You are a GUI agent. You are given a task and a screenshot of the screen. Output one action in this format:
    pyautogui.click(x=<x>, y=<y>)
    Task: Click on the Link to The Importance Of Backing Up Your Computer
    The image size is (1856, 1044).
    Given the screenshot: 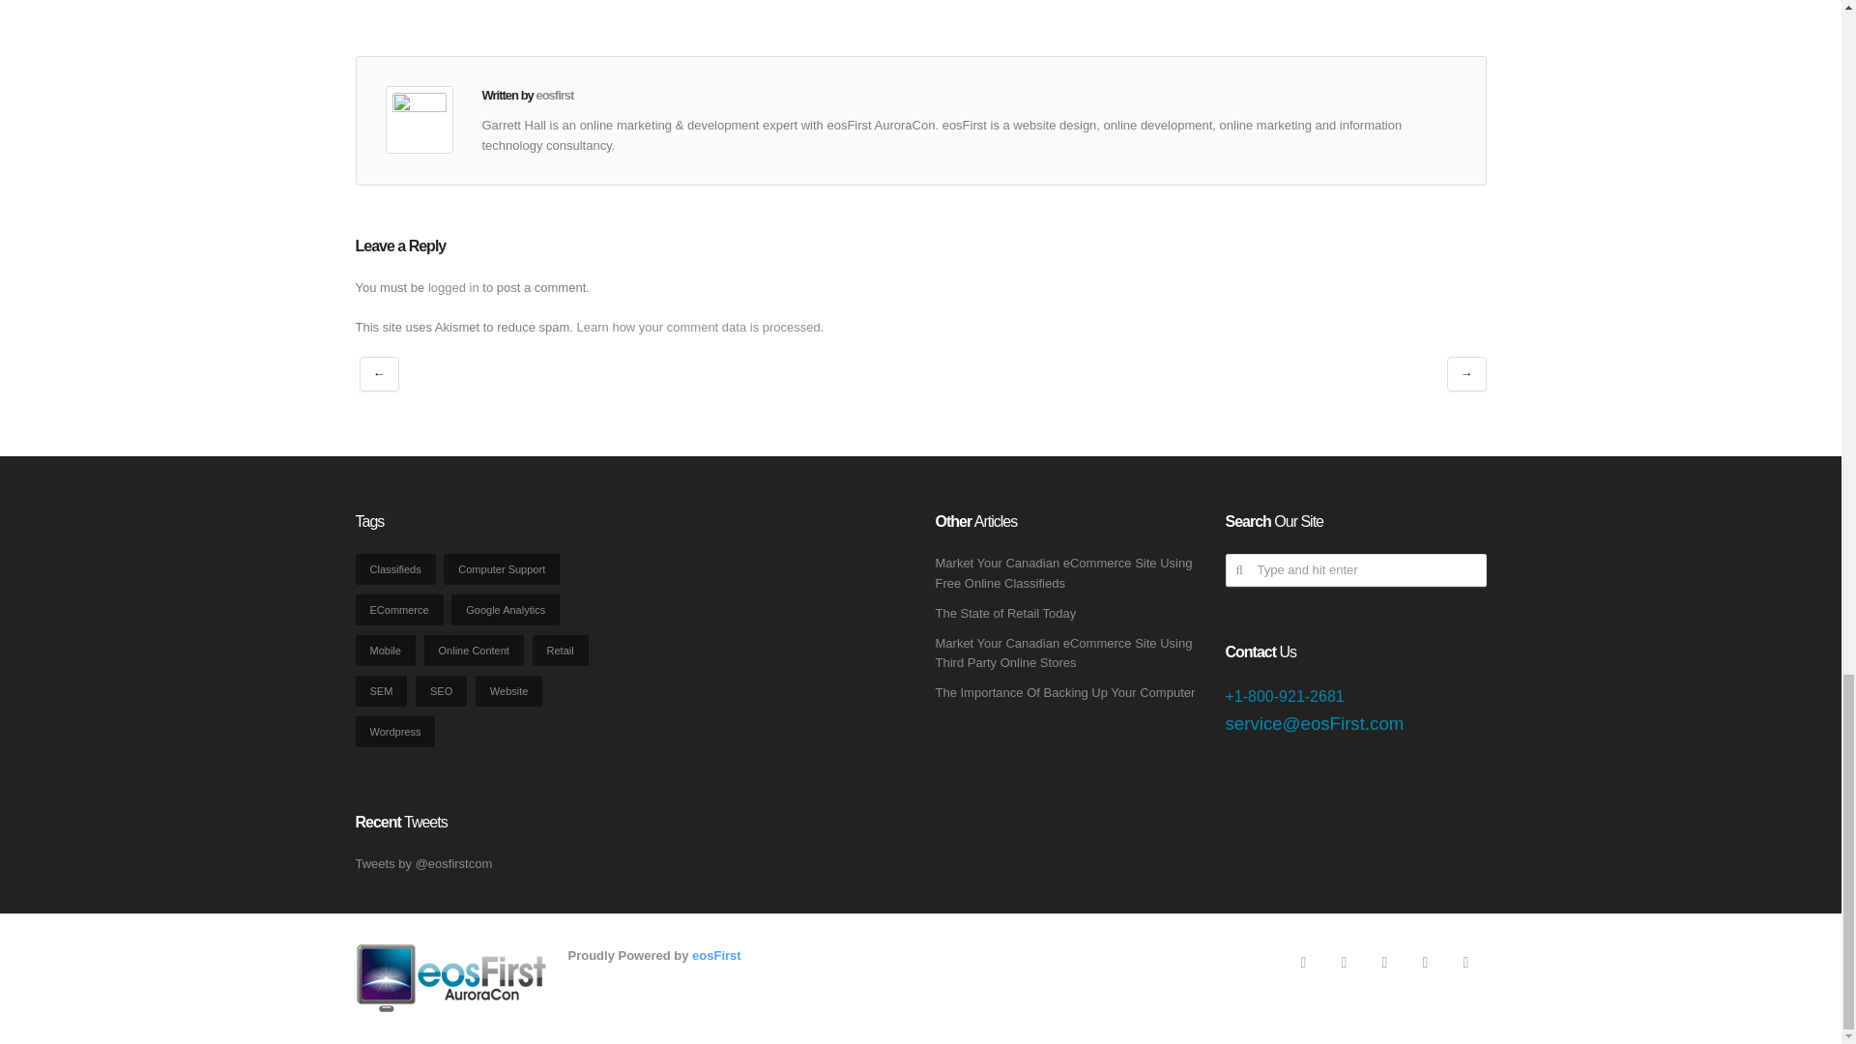 What is the action you would take?
    pyautogui.click(x=1065, y=692)
    